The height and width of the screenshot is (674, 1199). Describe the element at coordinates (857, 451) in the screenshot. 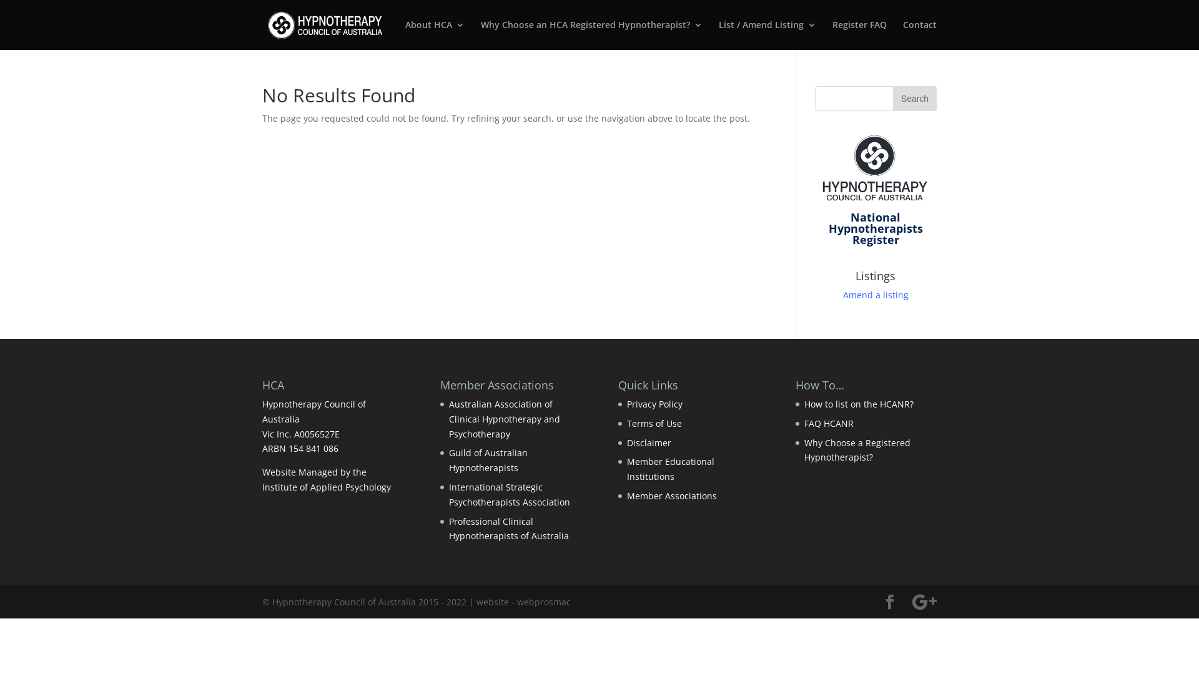

I see `Why Choose a Registered Hypnotherapist?` at that location.